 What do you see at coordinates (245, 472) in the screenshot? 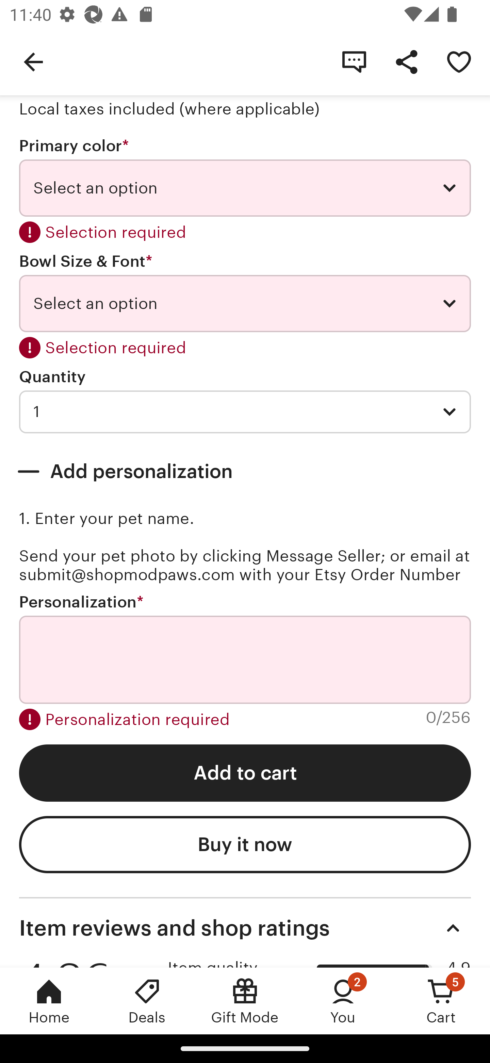
I see `Add personalization Add personalization Required` at bounding box center [245, 472].